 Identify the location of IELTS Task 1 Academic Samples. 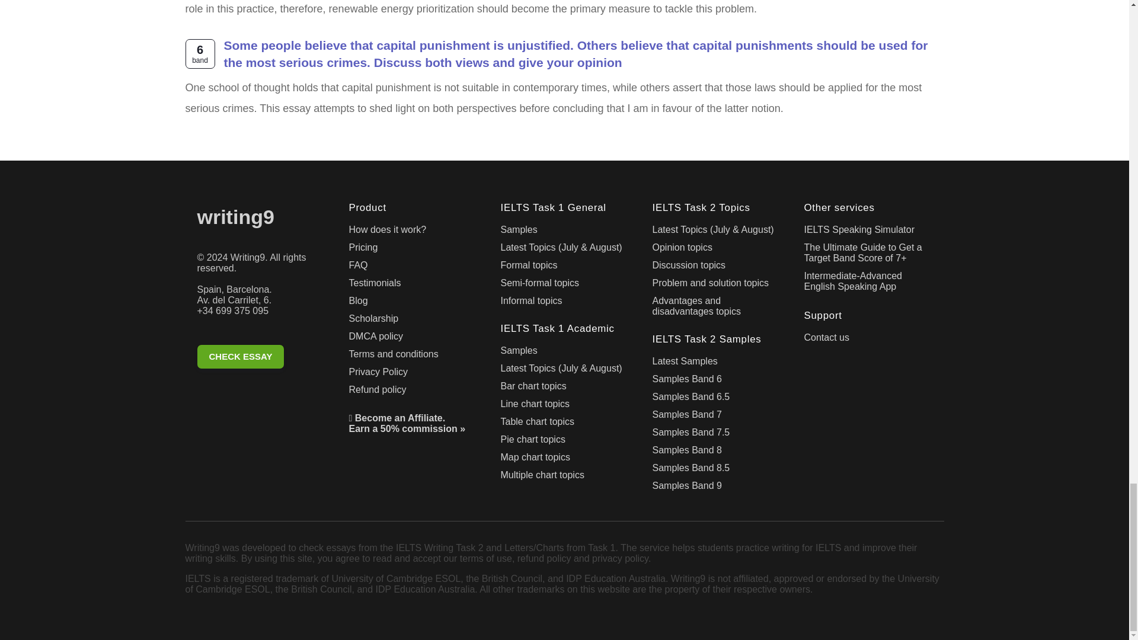
(564, 353).